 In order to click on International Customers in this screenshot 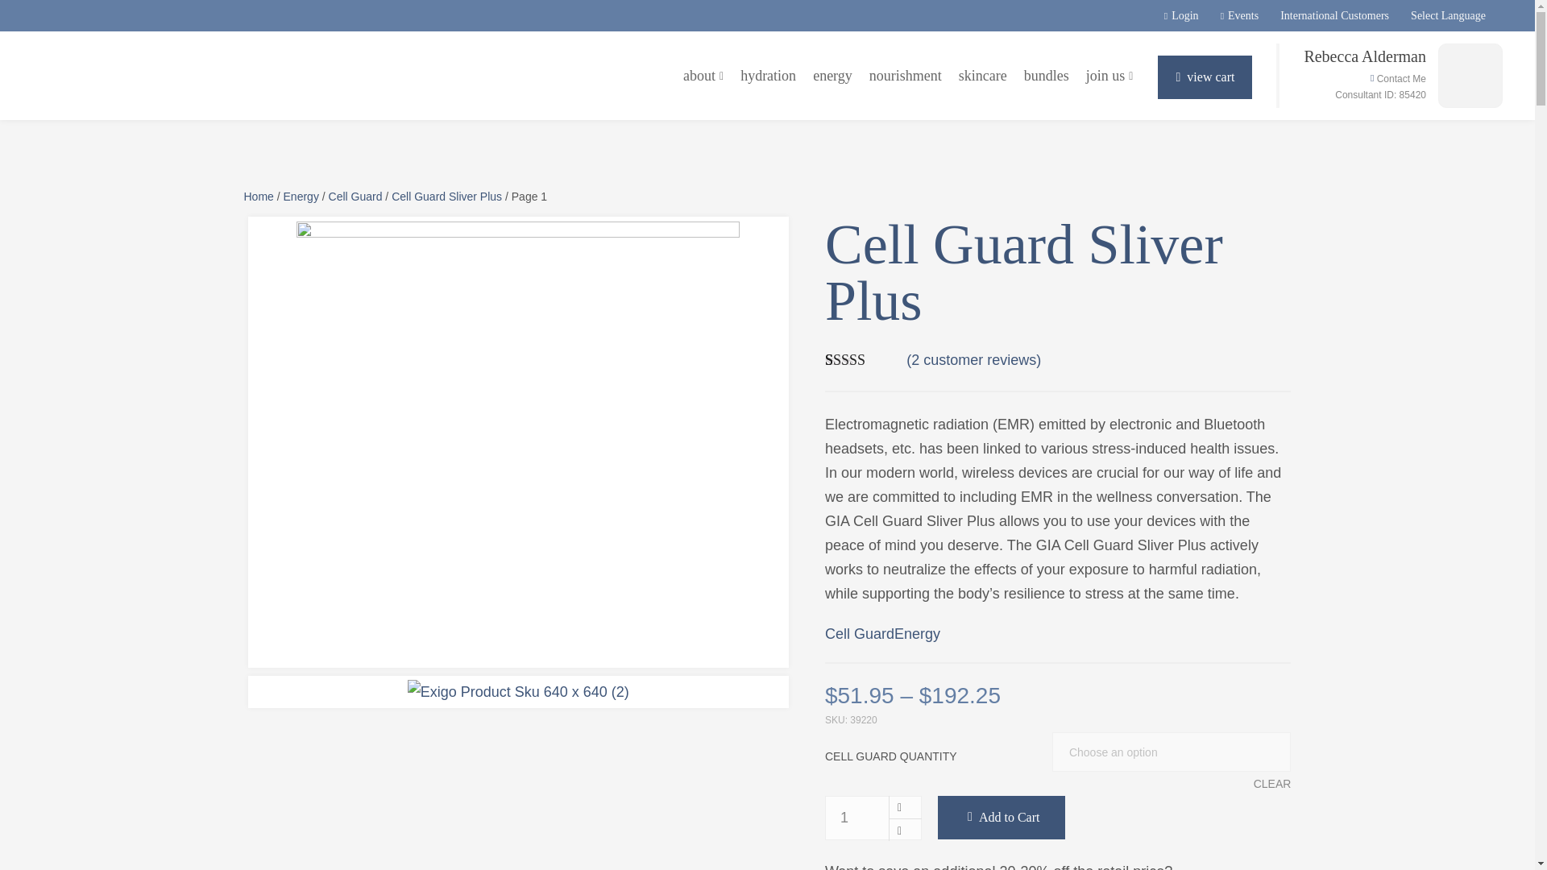, I will do `click(1334, 14)`.